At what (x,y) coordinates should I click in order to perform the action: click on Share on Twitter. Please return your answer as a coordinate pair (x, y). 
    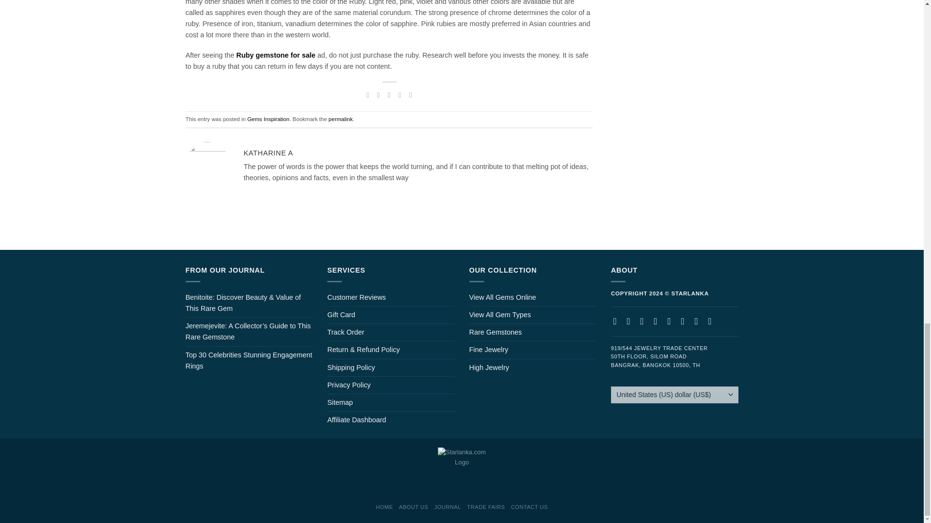
    Looking at the image, I should click on (378, 95).